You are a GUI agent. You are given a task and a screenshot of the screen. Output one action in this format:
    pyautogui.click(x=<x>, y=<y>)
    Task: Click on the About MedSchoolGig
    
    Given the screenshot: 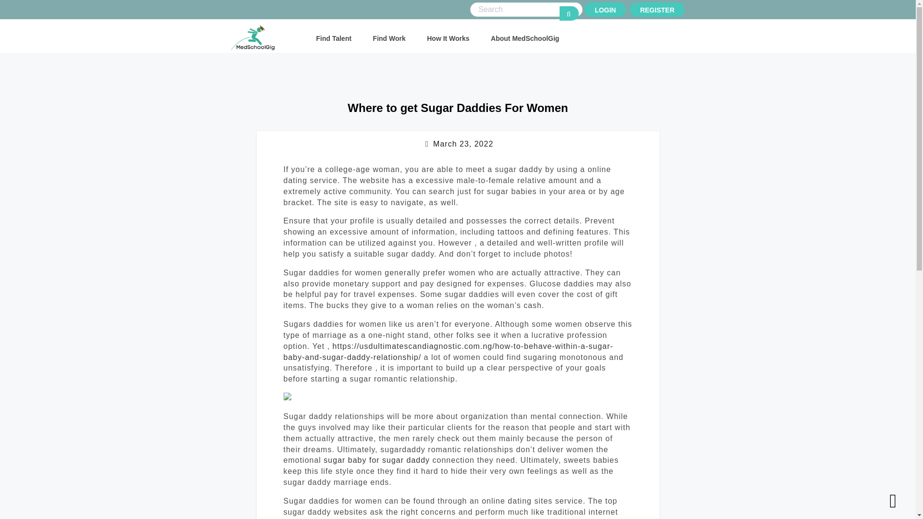 What is the action you would take?
    pyautogui.click(x=525, y=38)
    